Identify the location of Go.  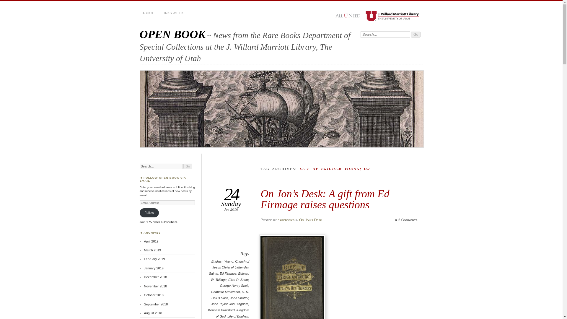
(416, 34).